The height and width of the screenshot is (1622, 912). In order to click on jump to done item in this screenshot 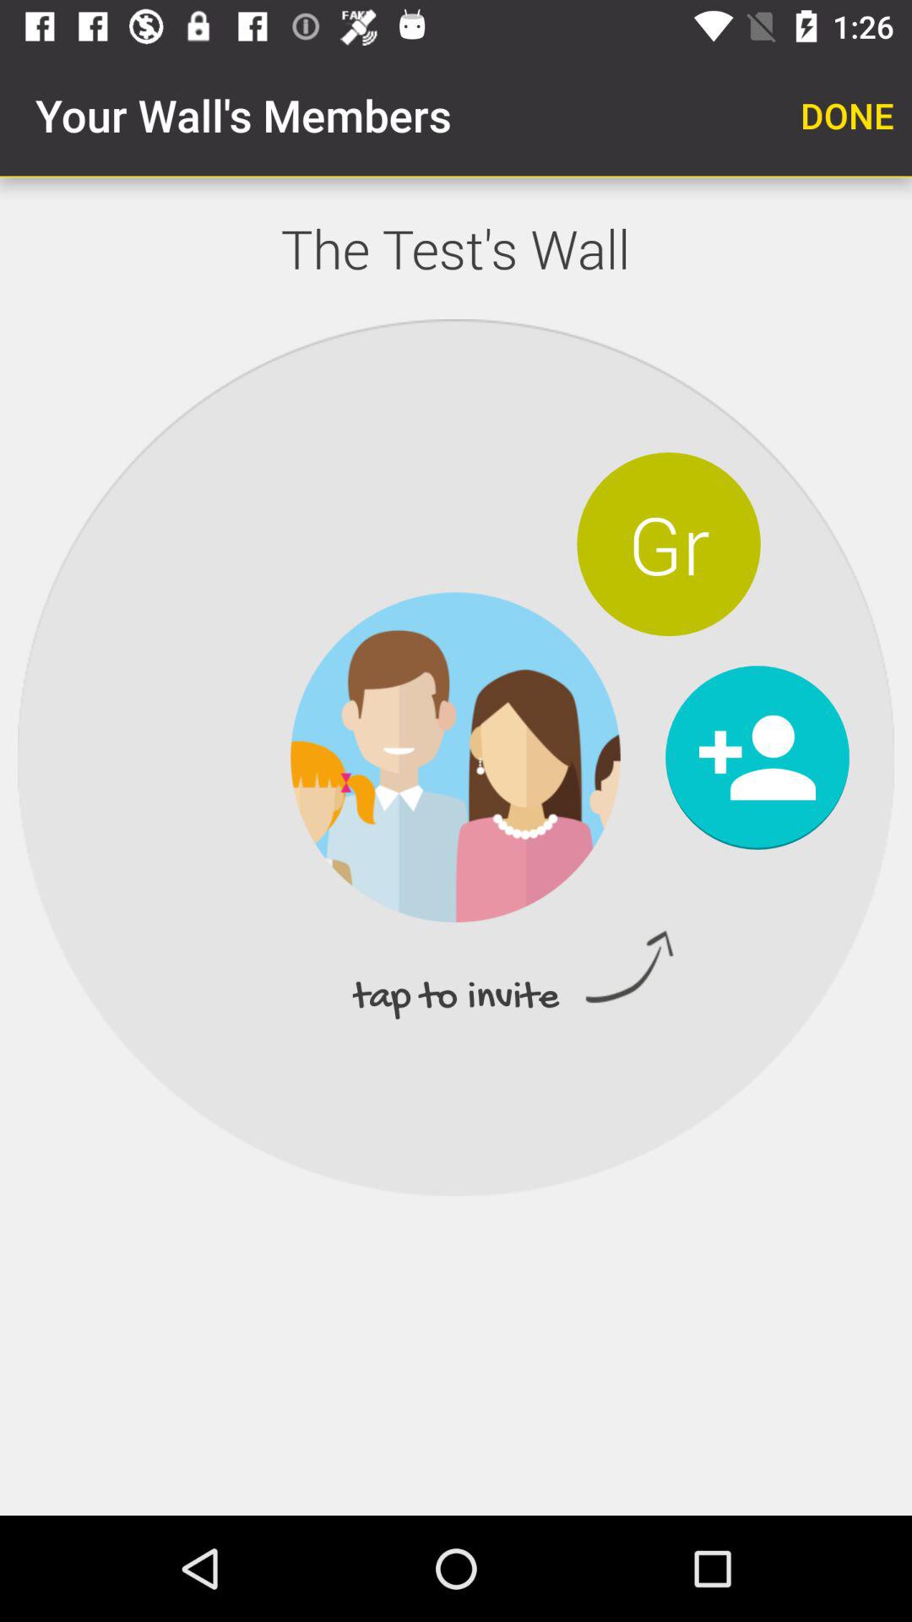, I will do `click(848, 115)`.